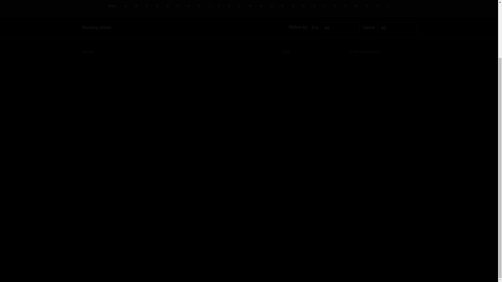 The height and width of the screenshot is (282, 502). I want to click on N, so click(261, 6).